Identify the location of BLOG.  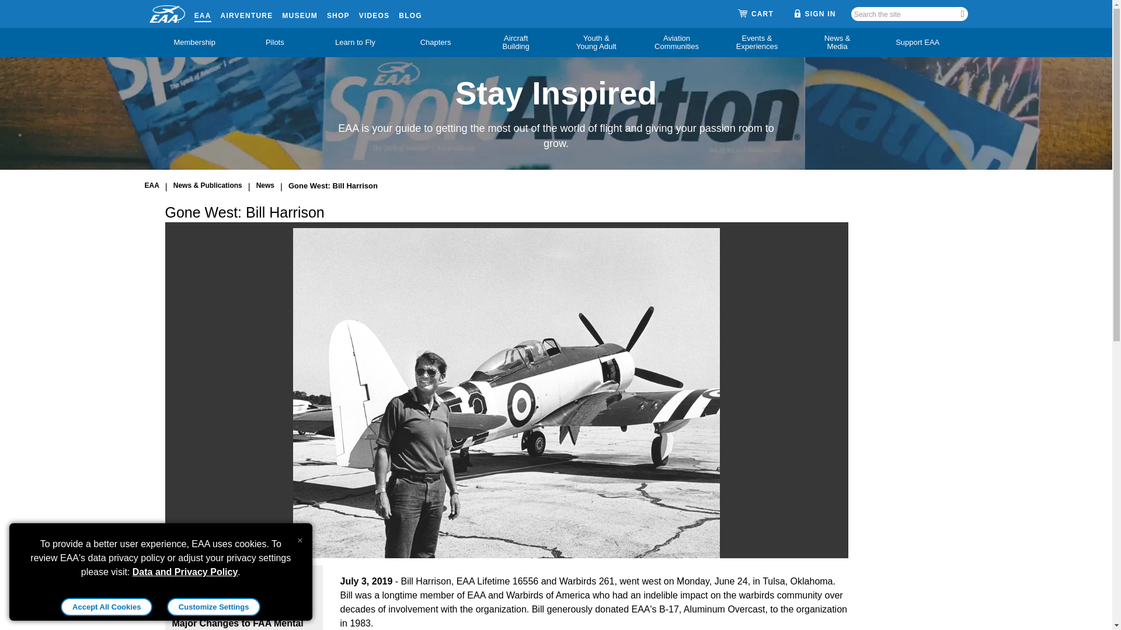
(410, 13).